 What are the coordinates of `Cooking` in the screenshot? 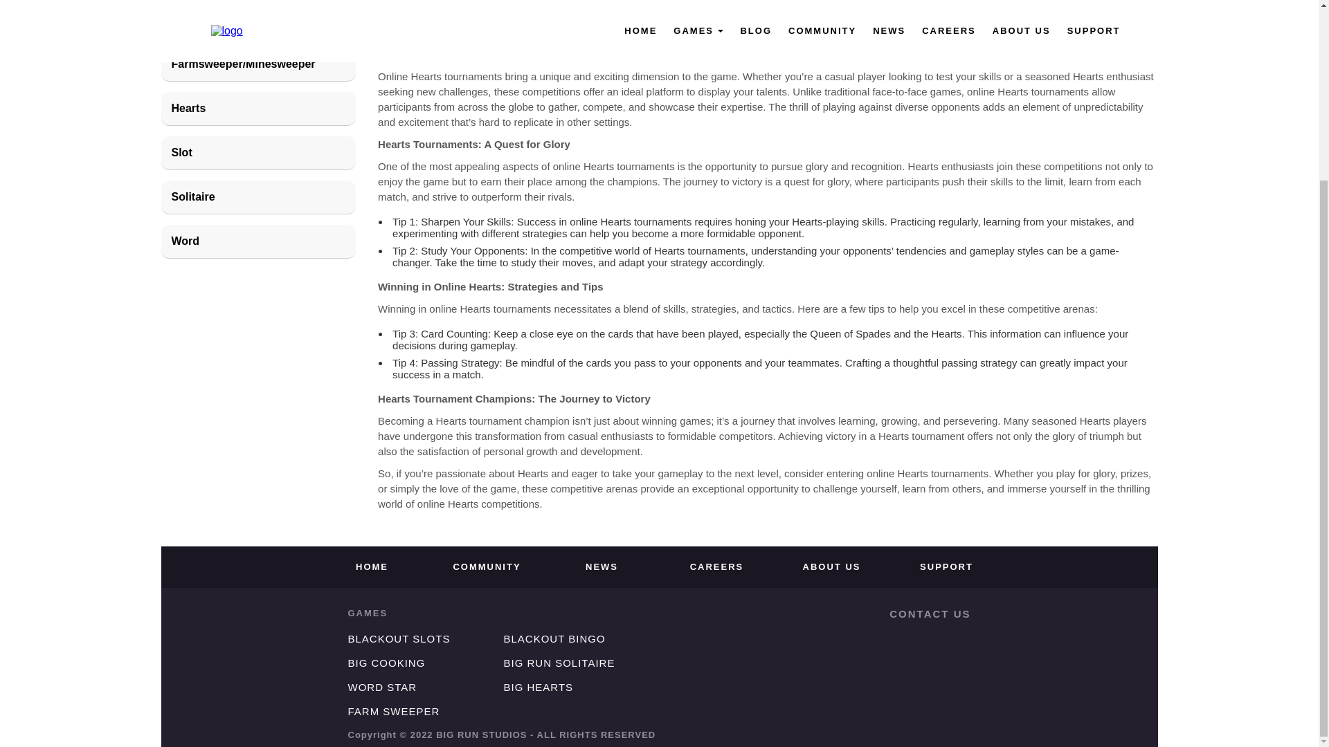 It's located at (258, 21).